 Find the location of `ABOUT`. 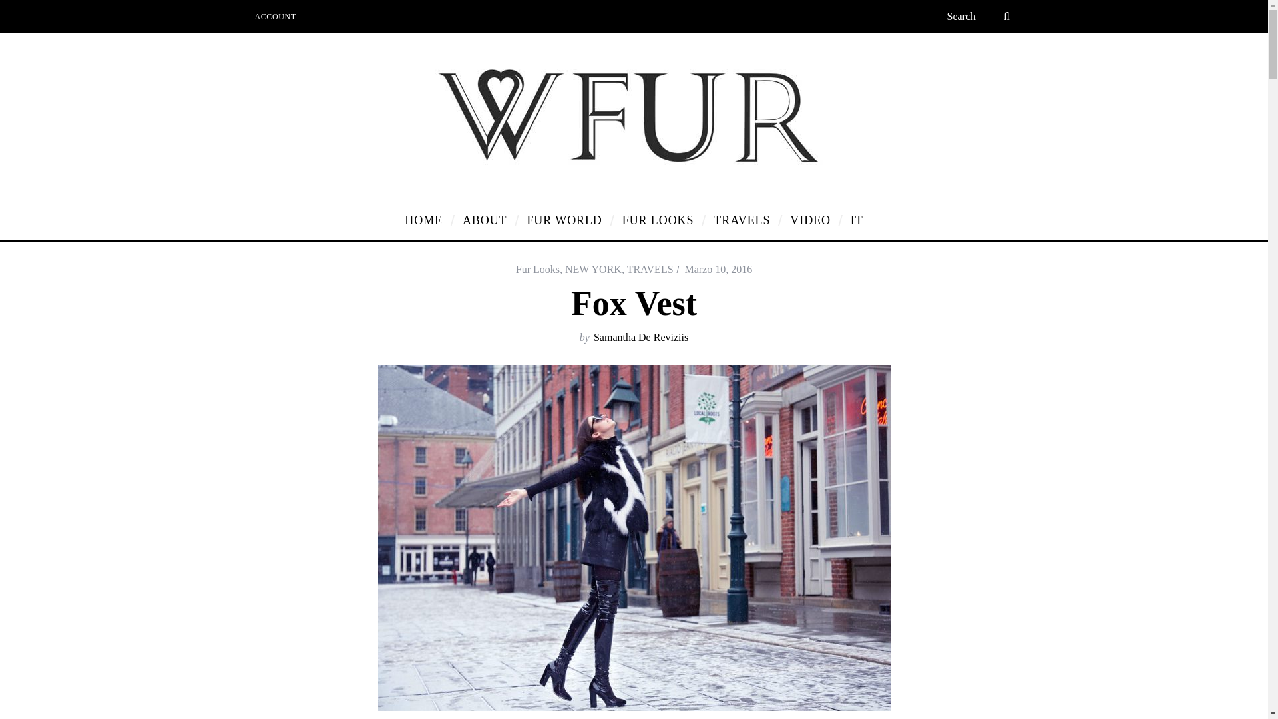

ABOUT is located at coordinates (485, 220).